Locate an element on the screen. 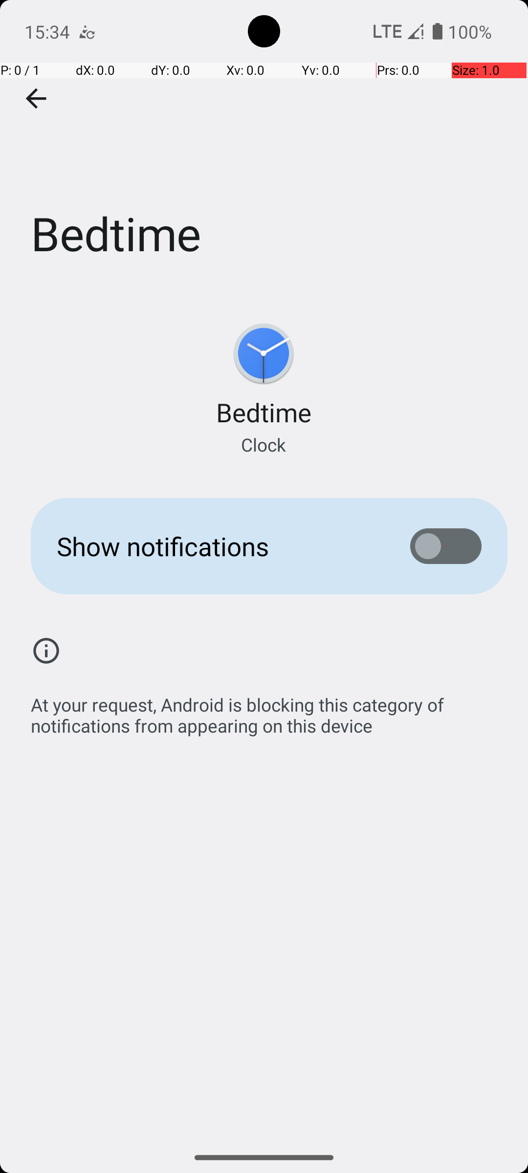 This screenshot has height=1173, width=528. At your request, Android is blocking this category of notifications from appearing on this device is located at coordinates (269, 710).